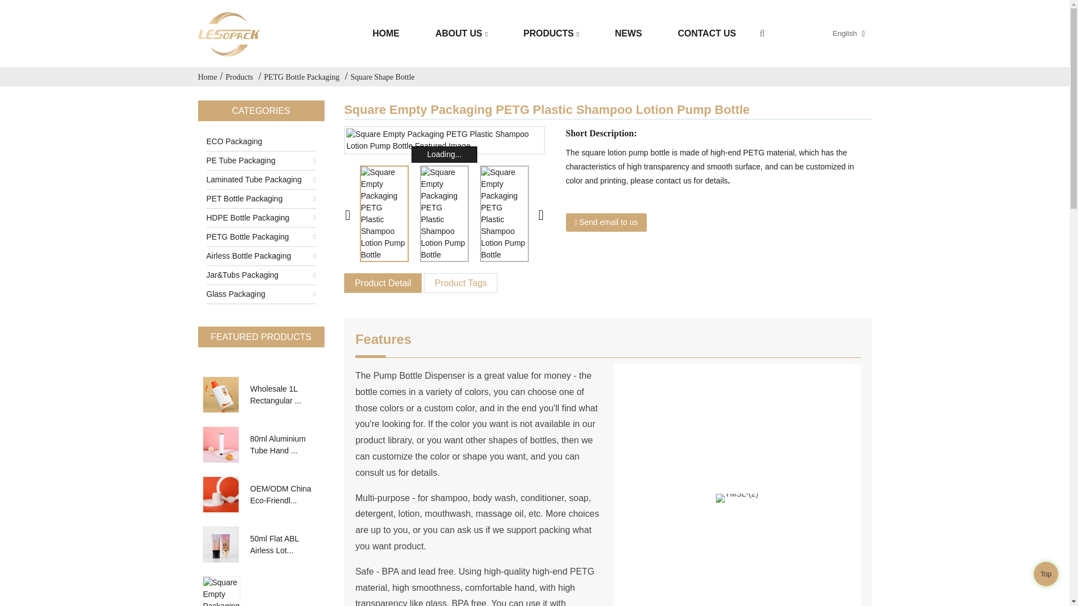 The image size is (1078, 606). What do you see at coordinates (461, 34) in the screenshot?
I see `ABOUT US` at bounding box center [461, 34].